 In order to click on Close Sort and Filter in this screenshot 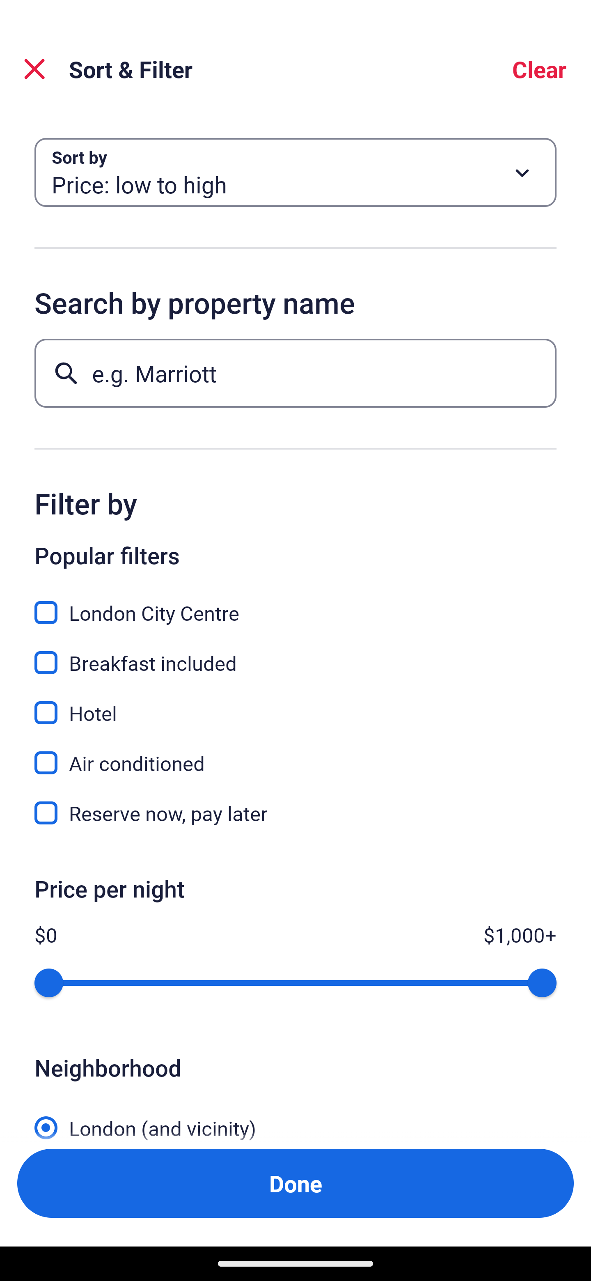, I will do `click(34, 69)`.